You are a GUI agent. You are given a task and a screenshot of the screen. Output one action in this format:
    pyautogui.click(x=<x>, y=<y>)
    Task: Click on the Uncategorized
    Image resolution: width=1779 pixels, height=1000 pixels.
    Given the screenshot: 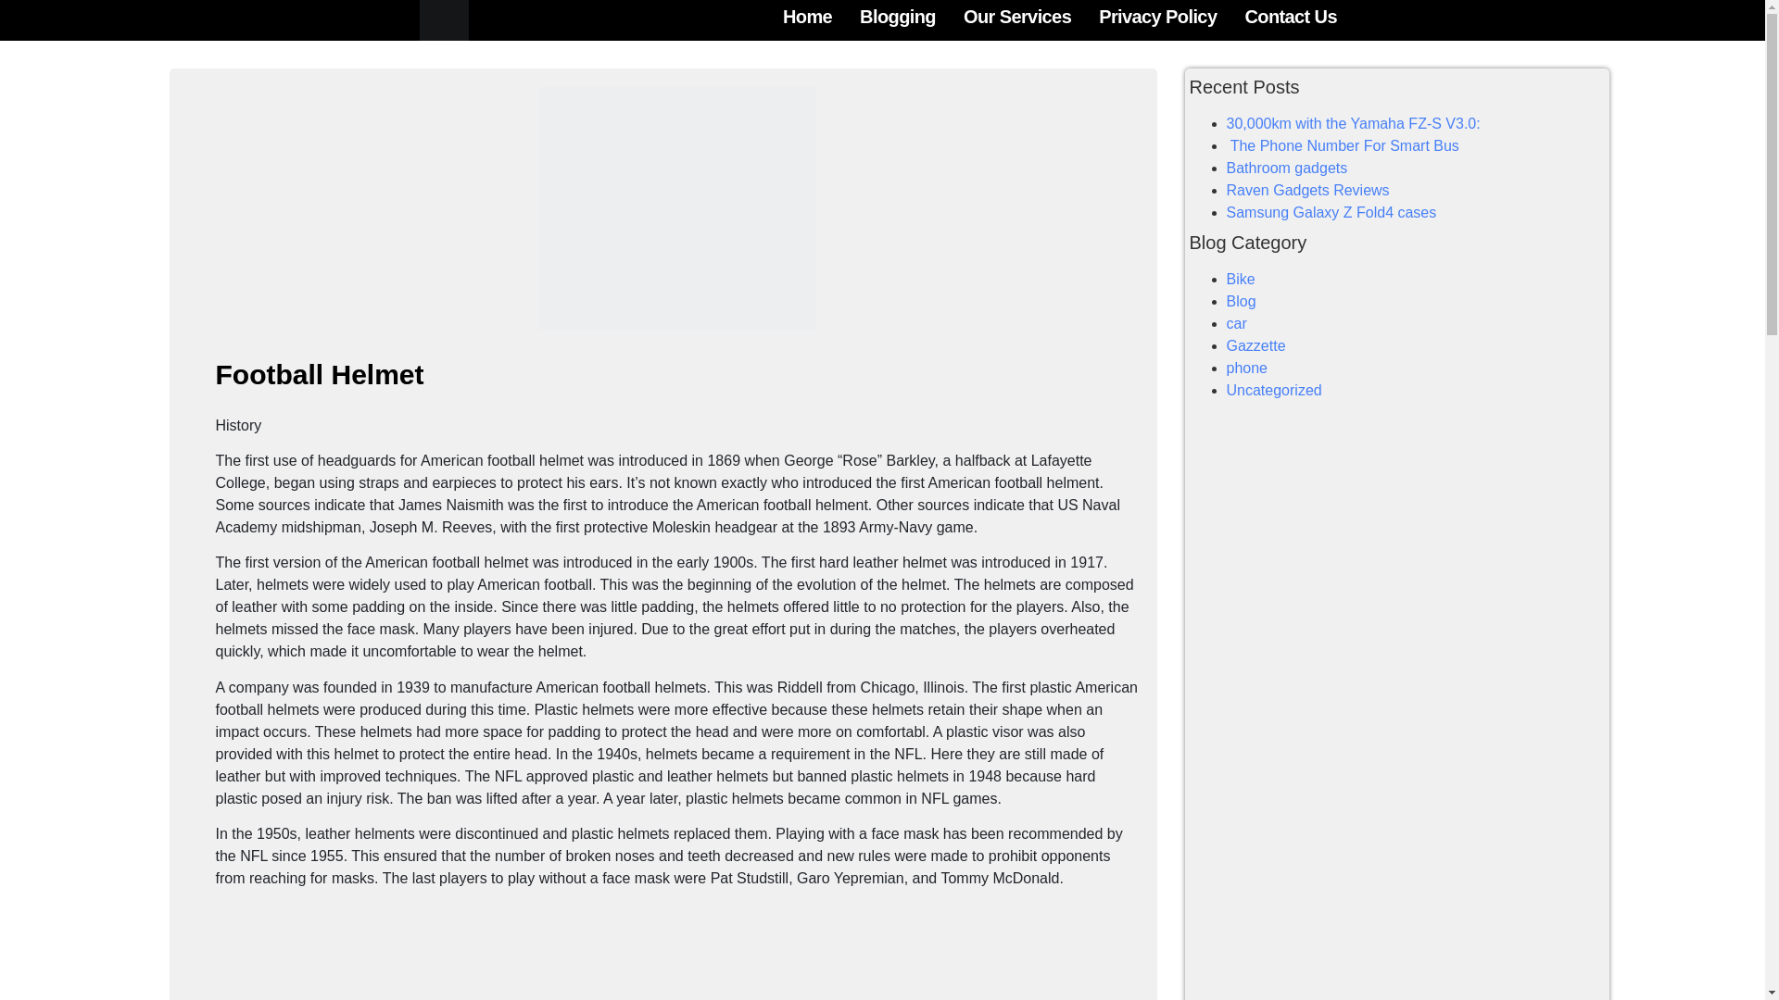 What is the action you would take?
    pyautogui.click(x=1274, y=389)
    